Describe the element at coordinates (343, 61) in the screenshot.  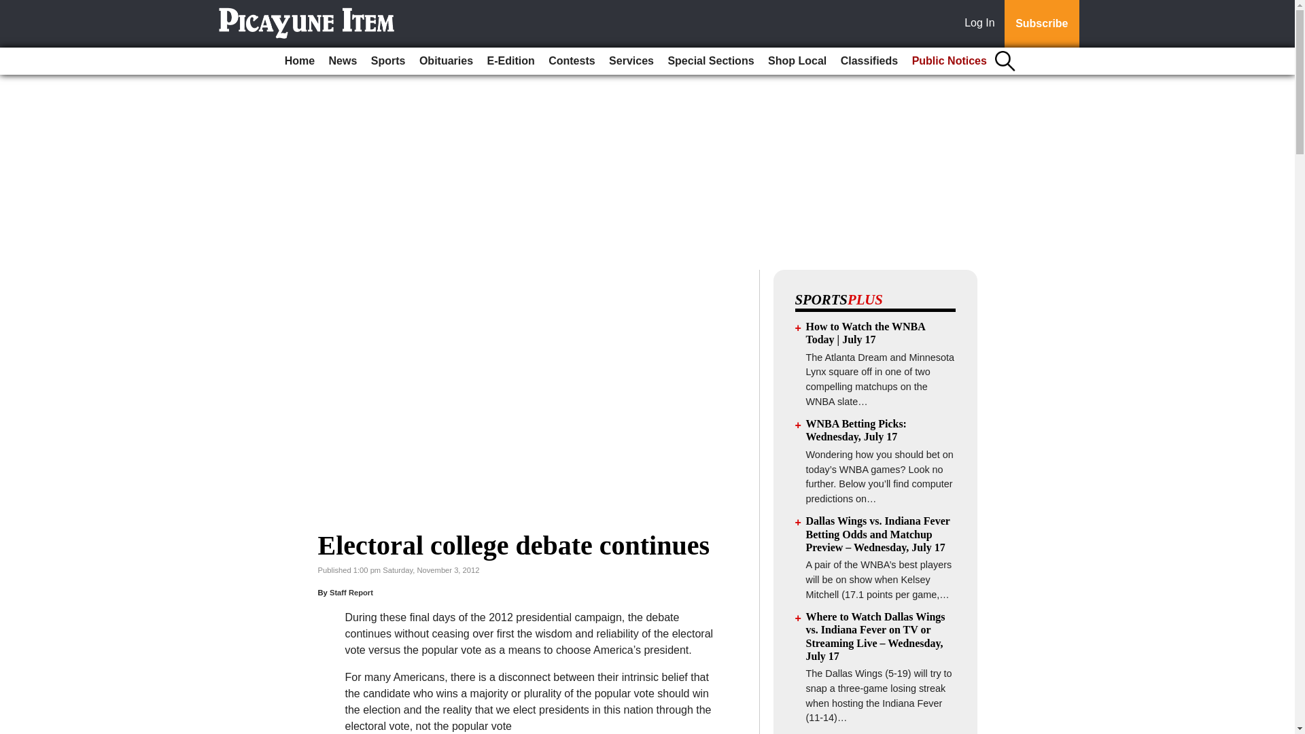
I see `News` at that location.